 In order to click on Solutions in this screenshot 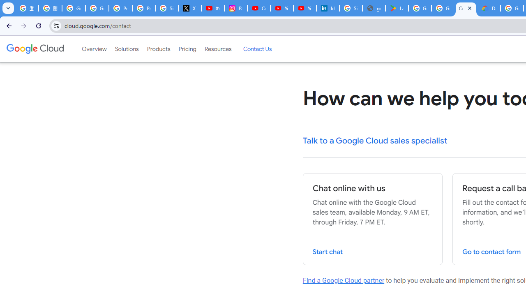, I will do `click(127, 49)`.